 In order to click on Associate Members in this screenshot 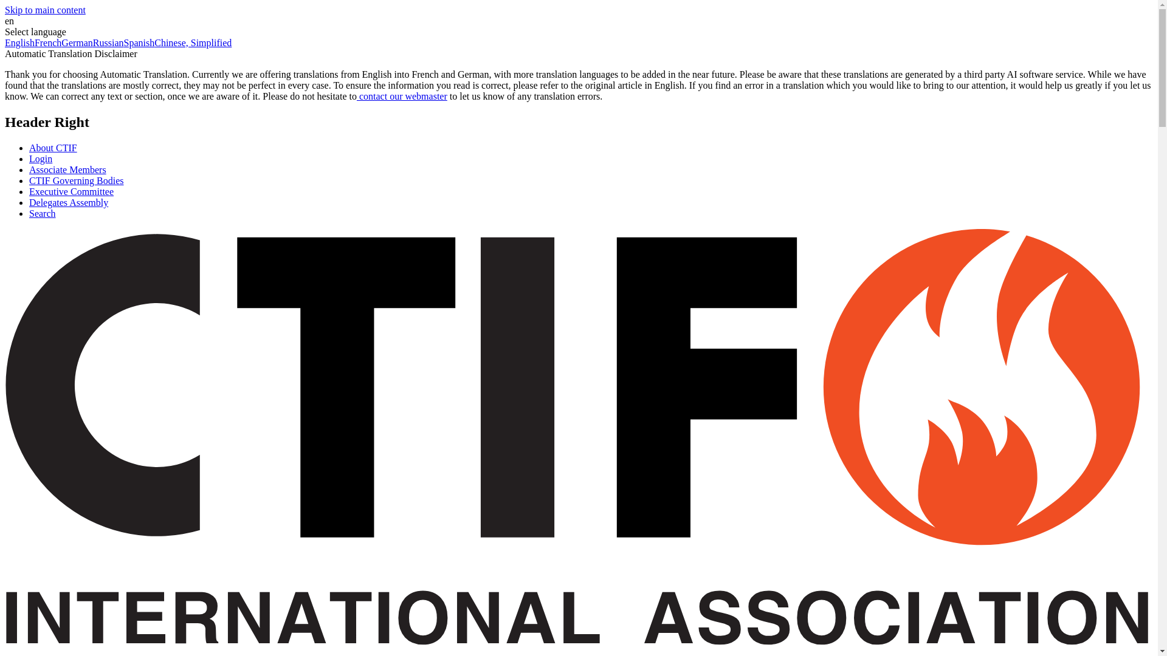, I will do `click(67, 170)`.